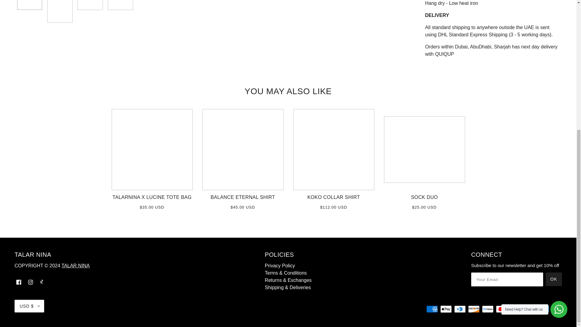 Image resolution: width=581 pixels, height=327 pixels. Describe the element at coordinates (280, 266) in the screenshot. I see `Privacy Policy` at that location.